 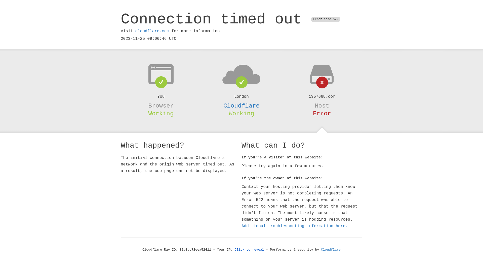 I want to click on Additional troubleshooting information here., so click(x=295, y=226).